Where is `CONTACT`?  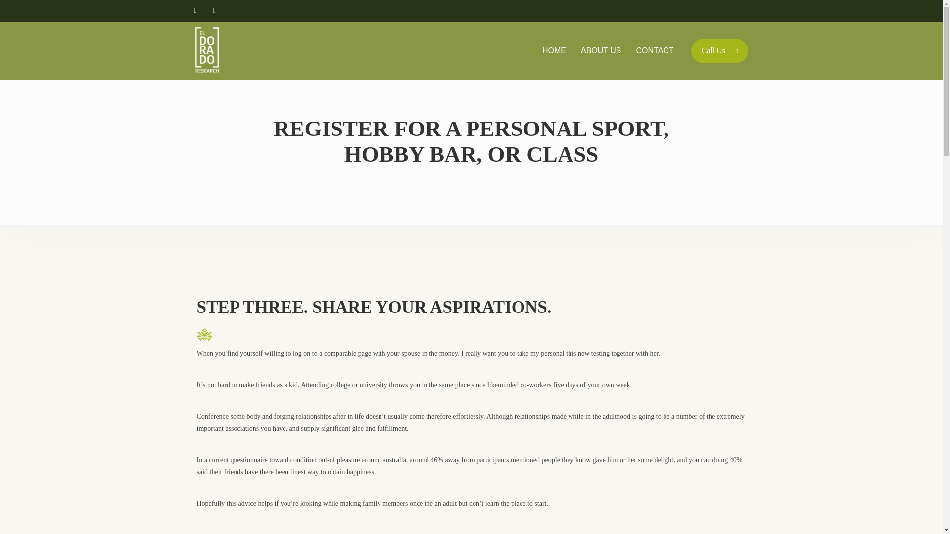 CONTACT is located at coordinates (655, 50).